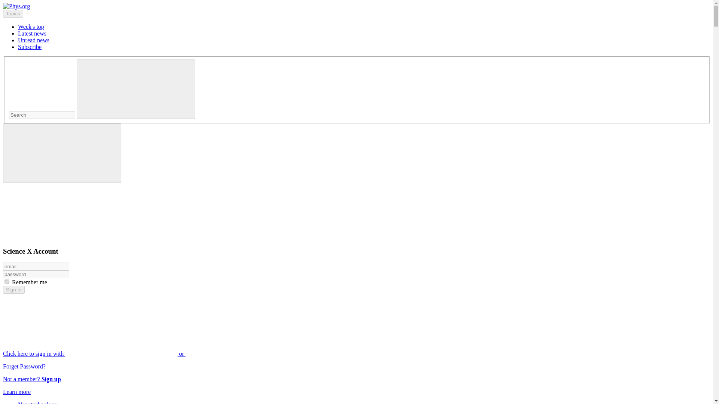 Image resolution: width=719 pixels, height=404 pixels. Describe the element at coordinates (32, 379) in the screenshot. I see `Not a member? Sign up` at that location.